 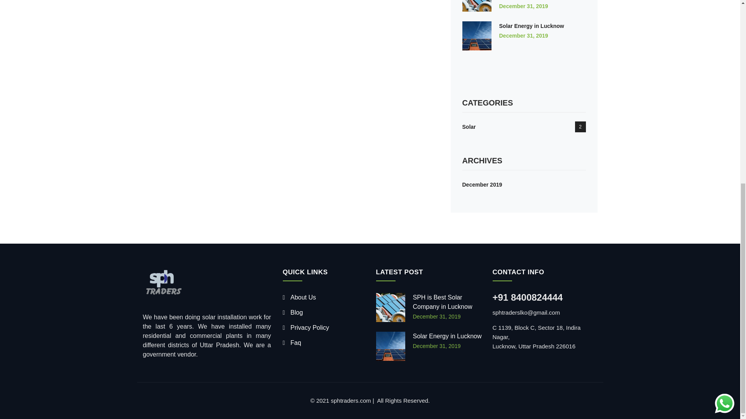 What do you see at coordinates (482, 184) in the screenshot?
I see `December 2019` at bounding box center [482, 184].